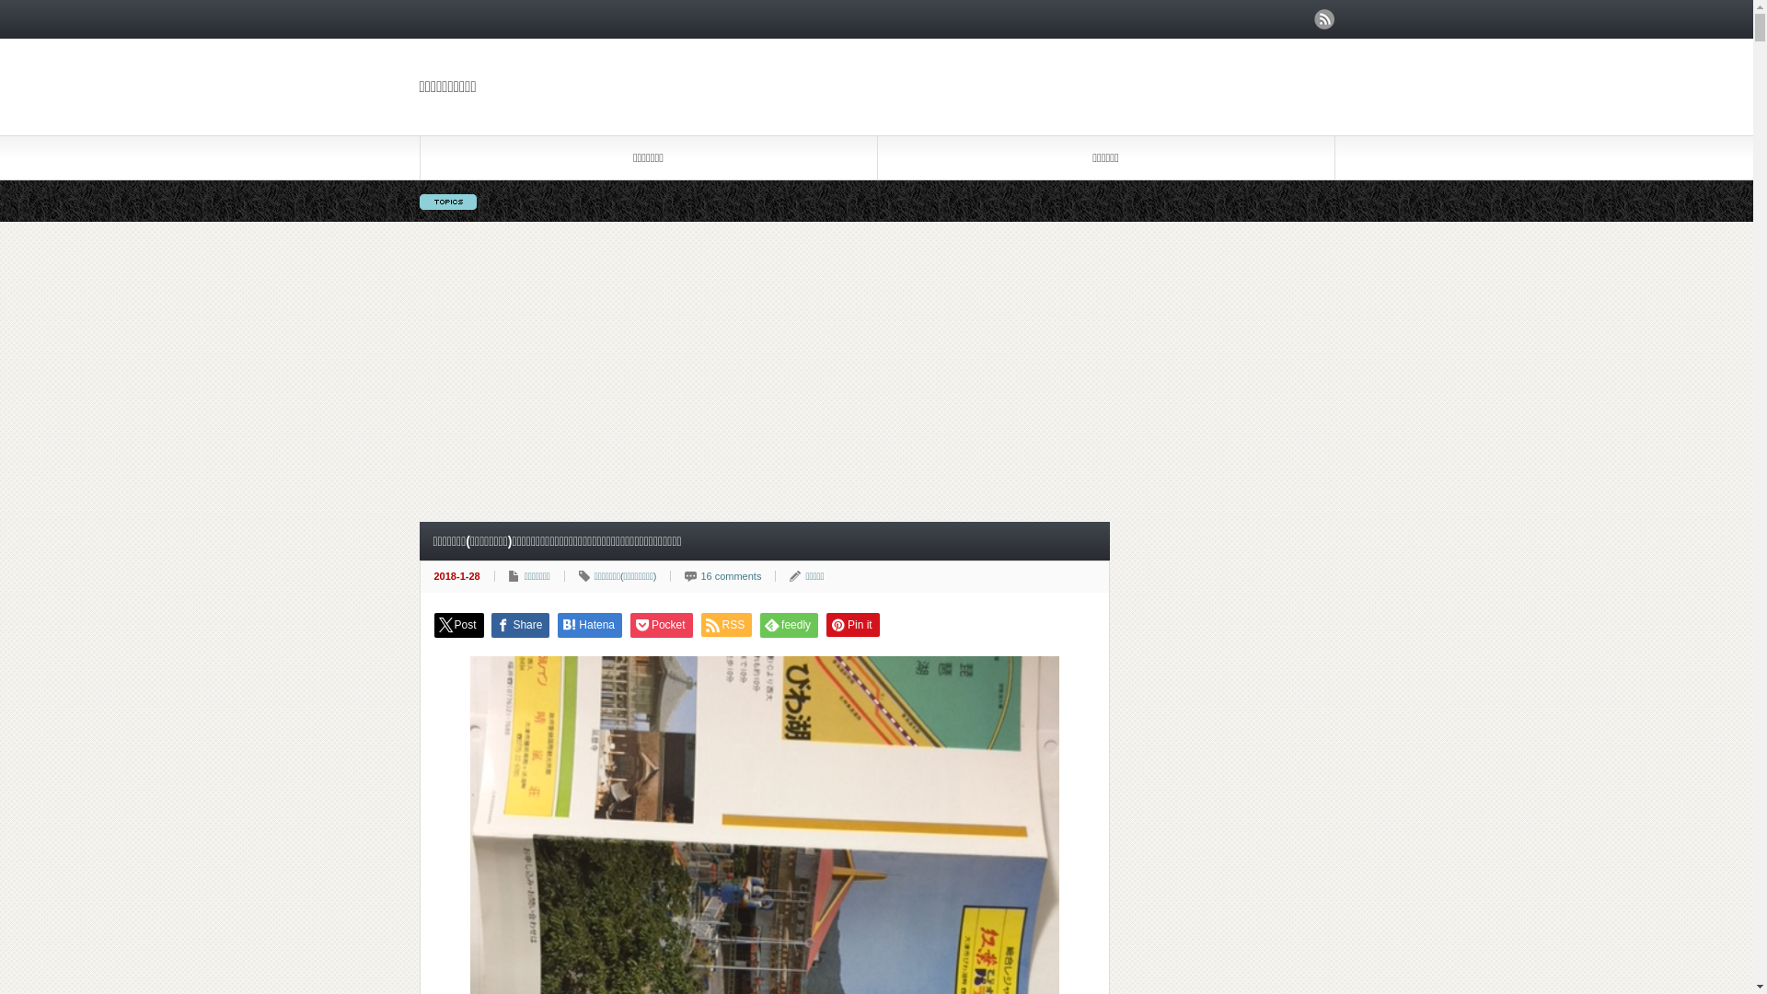  Describe the element at coordinates (459, 626) in the screenshot. I see `Post` at that location.